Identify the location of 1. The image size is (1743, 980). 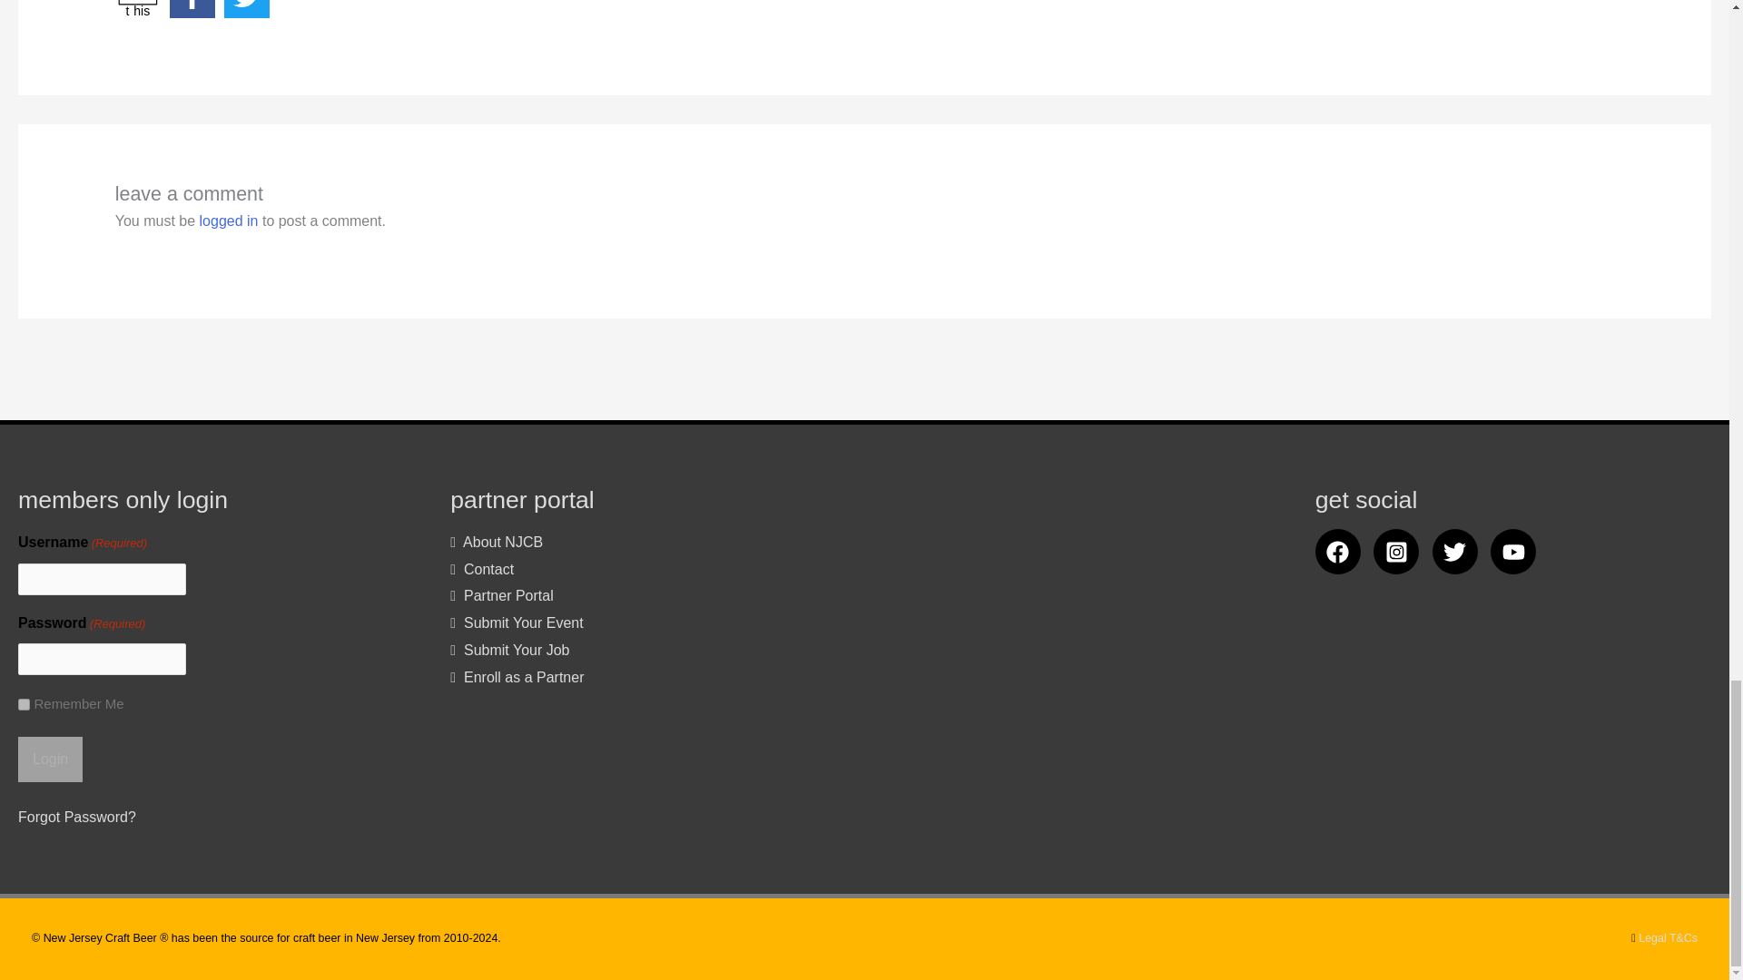
(137, 9).